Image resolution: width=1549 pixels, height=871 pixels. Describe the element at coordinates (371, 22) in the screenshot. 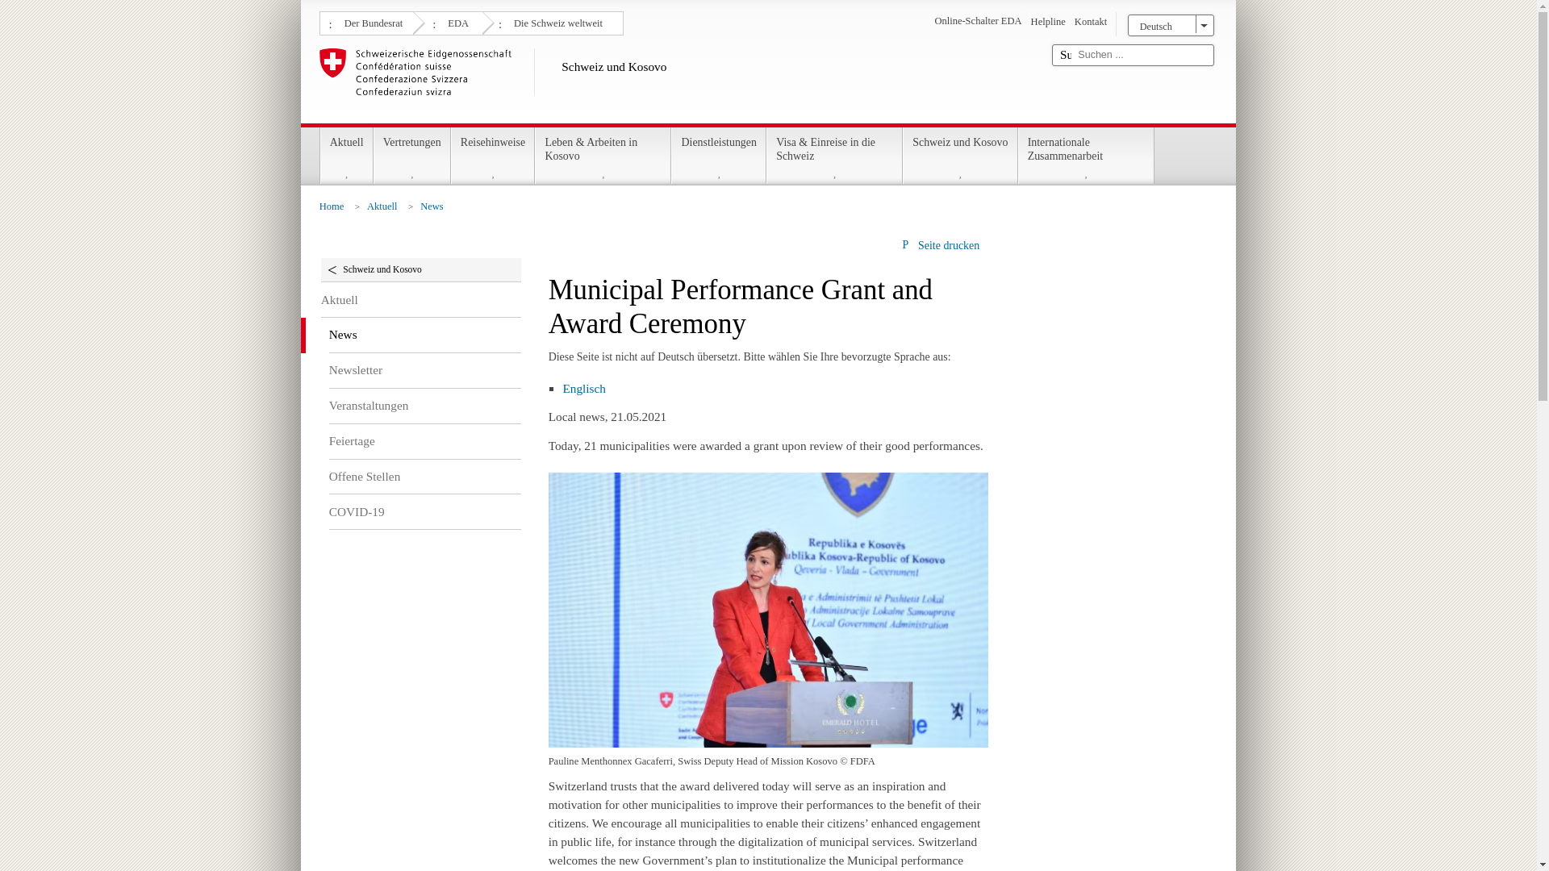

I see `Der Bundesrat` at that location.